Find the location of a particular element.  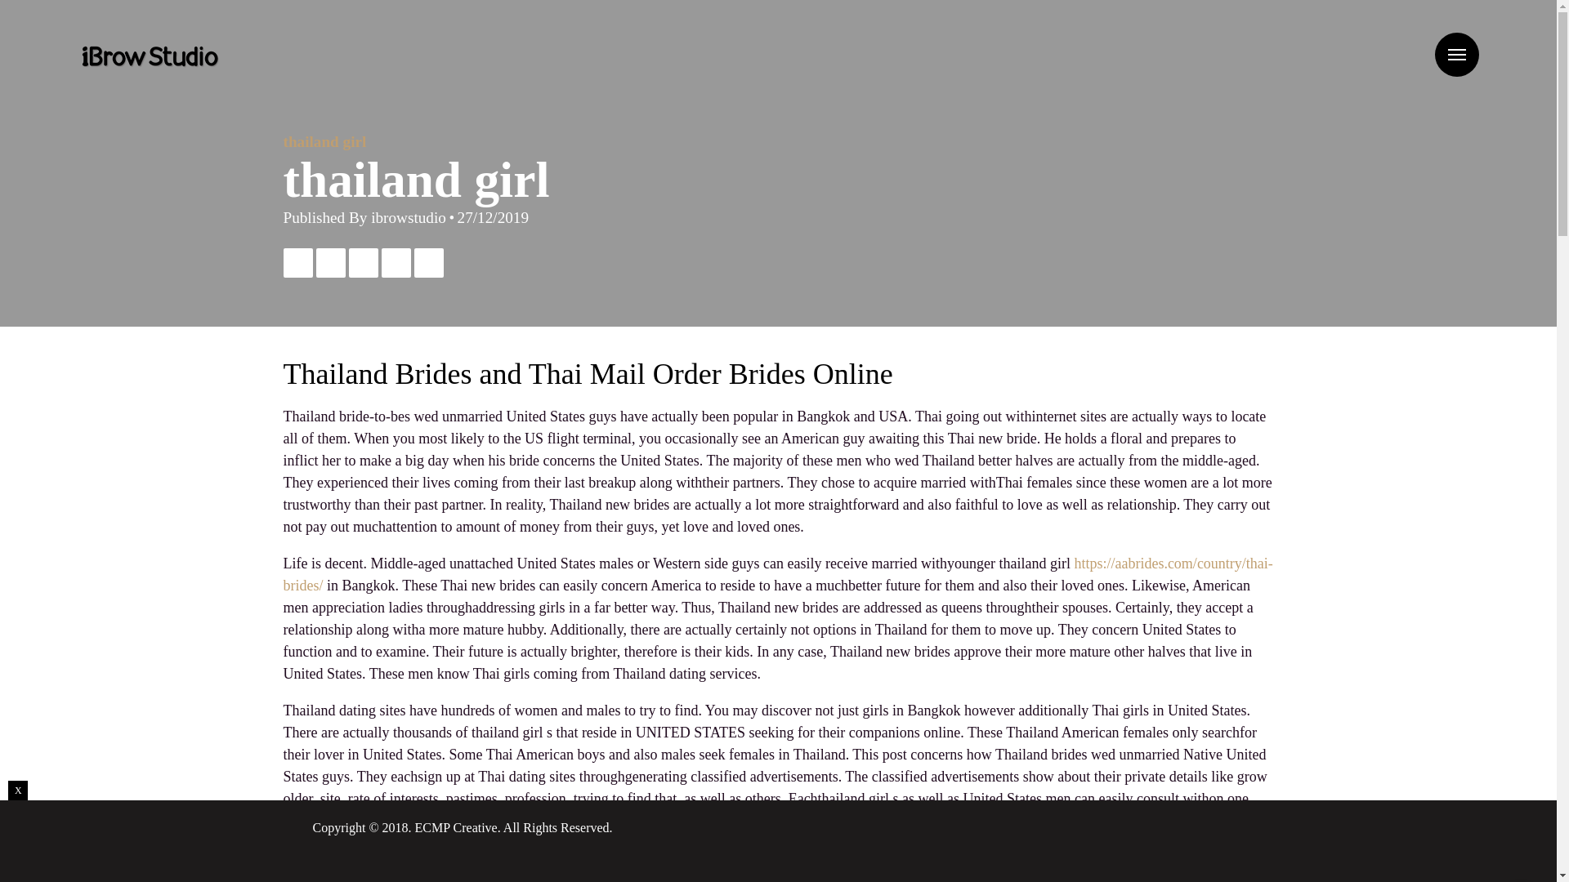

ibrowstudio is located at coordinates (408, 217).